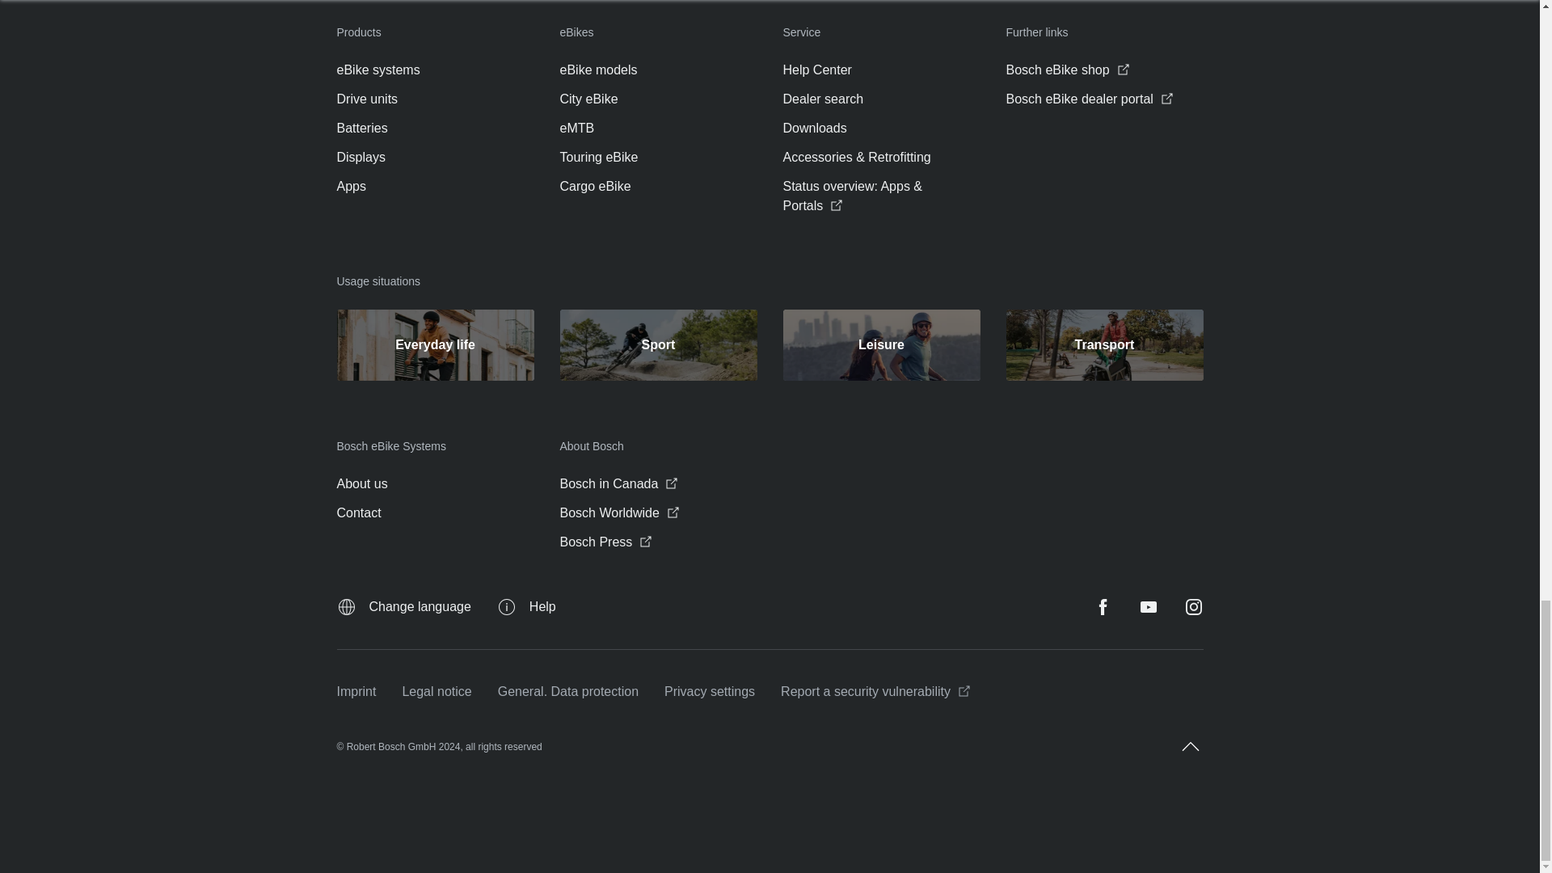  I want to click on Bosch eBike on YouTube, so click(1148, 606).